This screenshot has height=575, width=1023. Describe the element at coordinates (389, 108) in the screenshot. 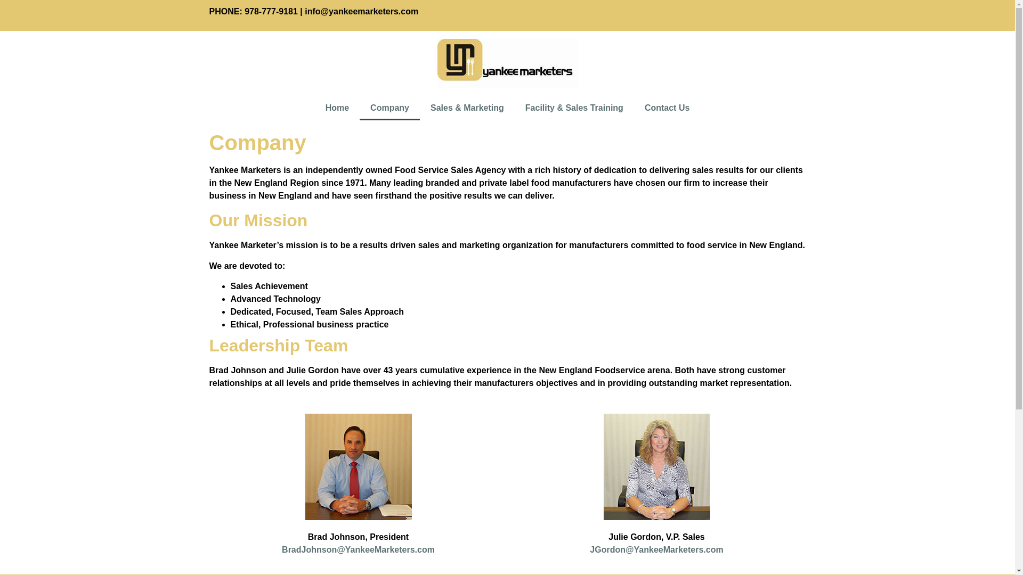

I see `Company` at that location.